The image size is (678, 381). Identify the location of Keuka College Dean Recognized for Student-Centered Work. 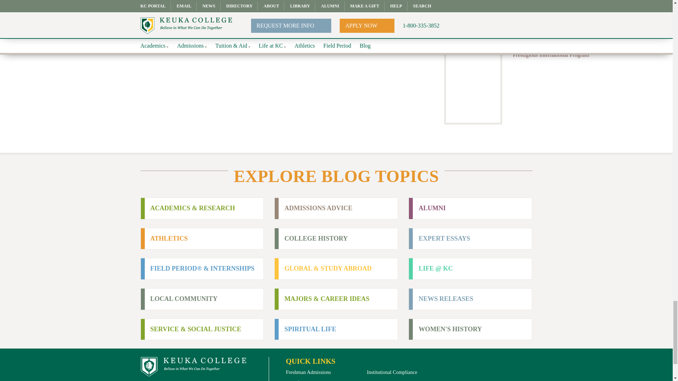
(576, 29).